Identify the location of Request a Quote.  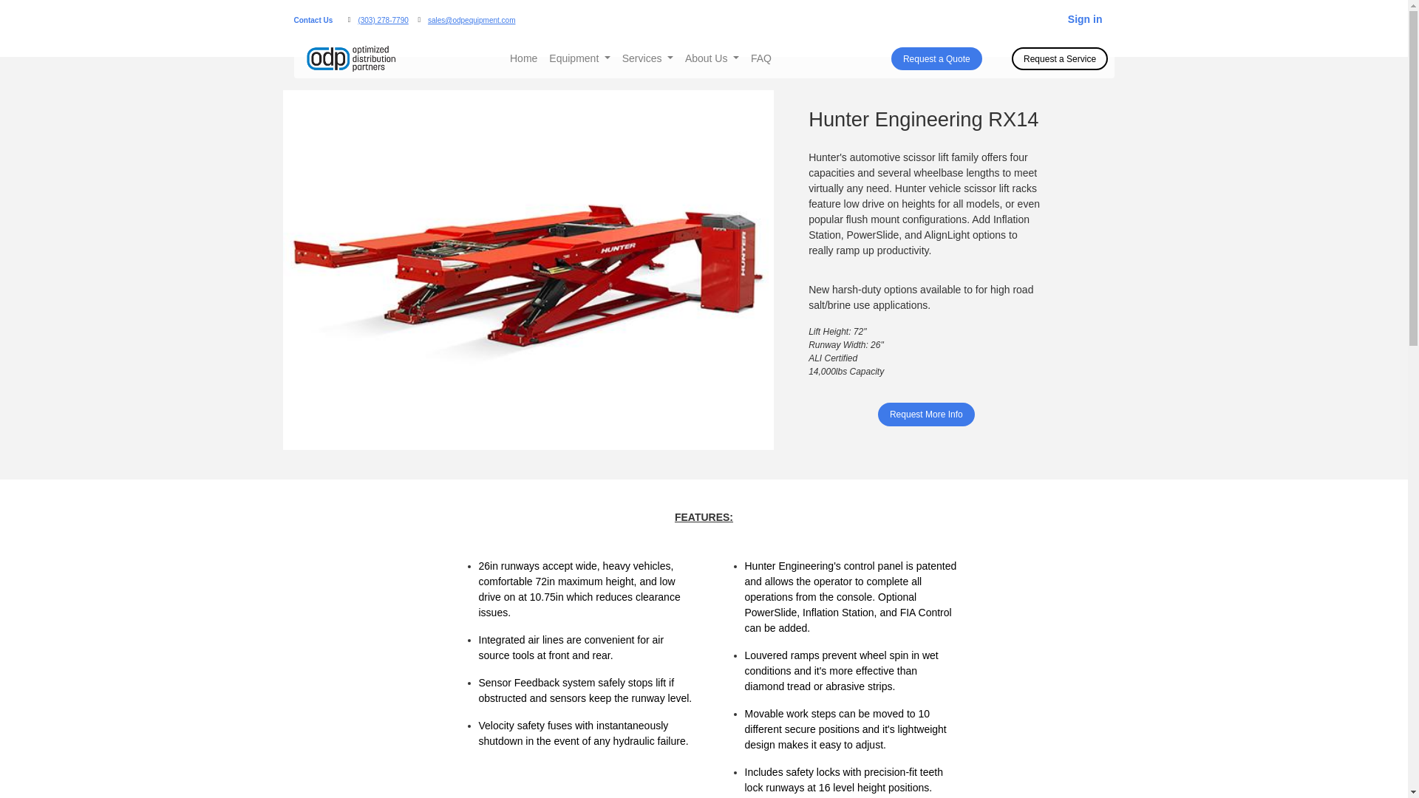
(937, 59).